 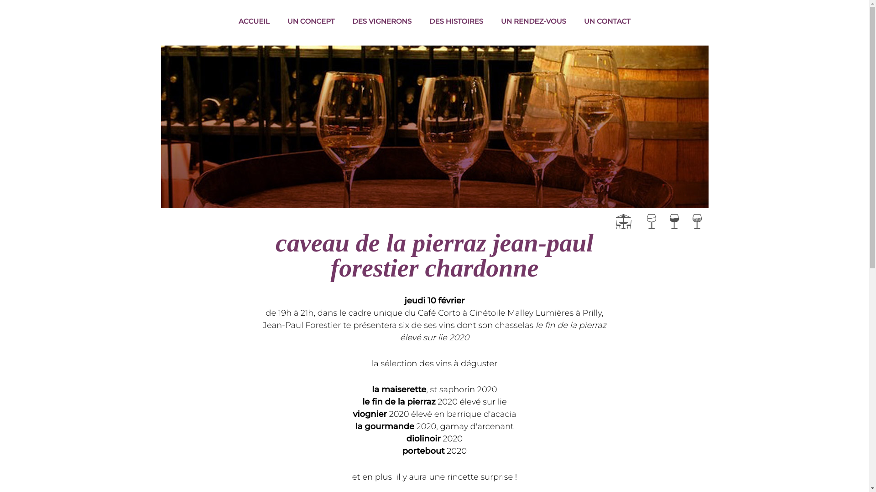 What do you see at coordinates (311, 22) in the screenshot?
I see `UN CONCEPT` at bounding box center [311, 22].